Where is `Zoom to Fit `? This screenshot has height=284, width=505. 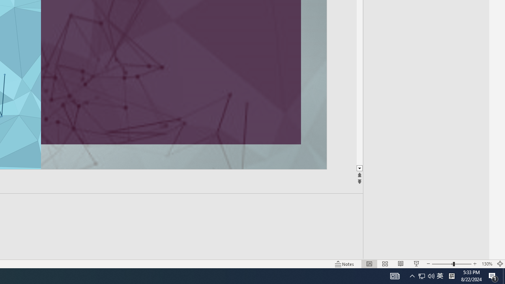 Zoom to Fit  is located at coordinates (500, 263).